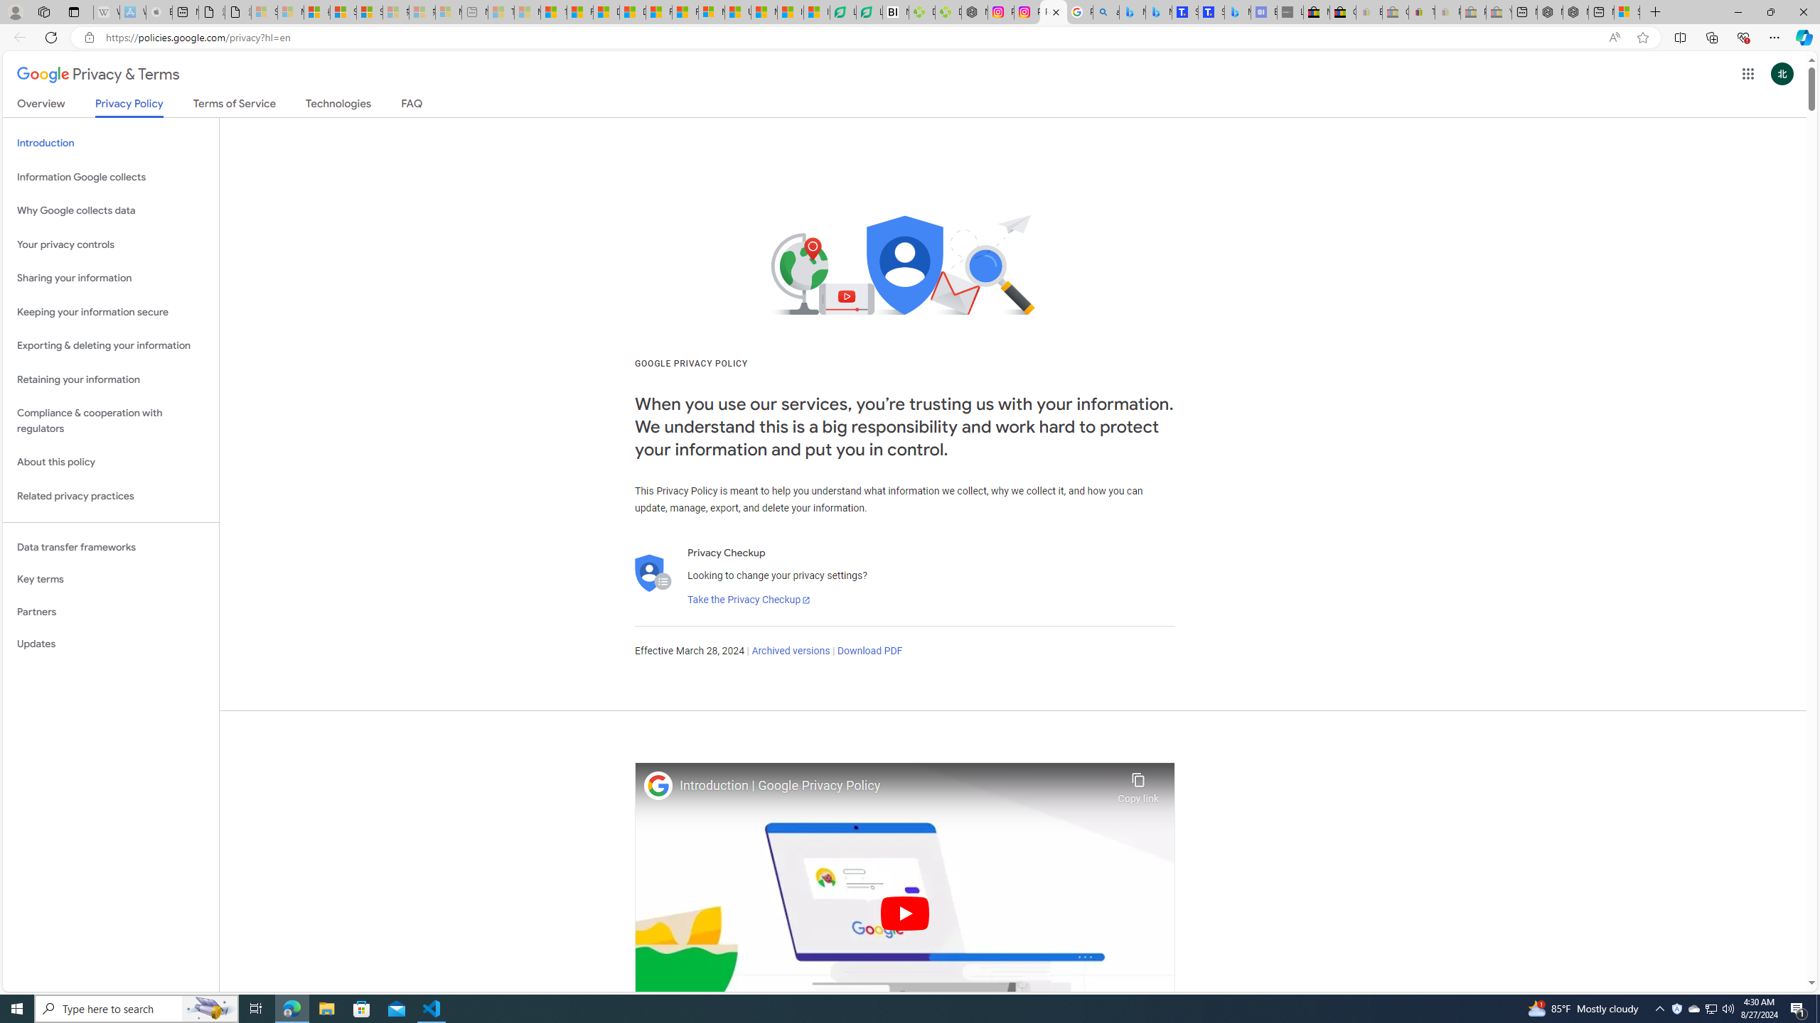 The image size is (1820, 1023). Describe the element at coordinates (473, 12) in the screenshot. I see `New tab - Sleeping` at that location.